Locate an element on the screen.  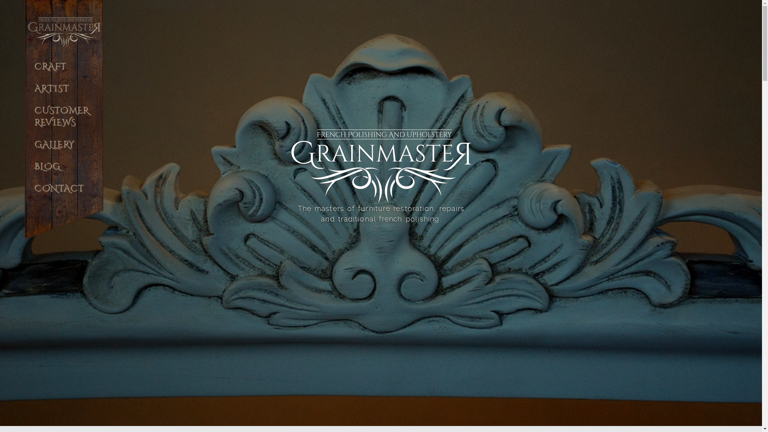
GALLERY is located at coordinates (64, 150).